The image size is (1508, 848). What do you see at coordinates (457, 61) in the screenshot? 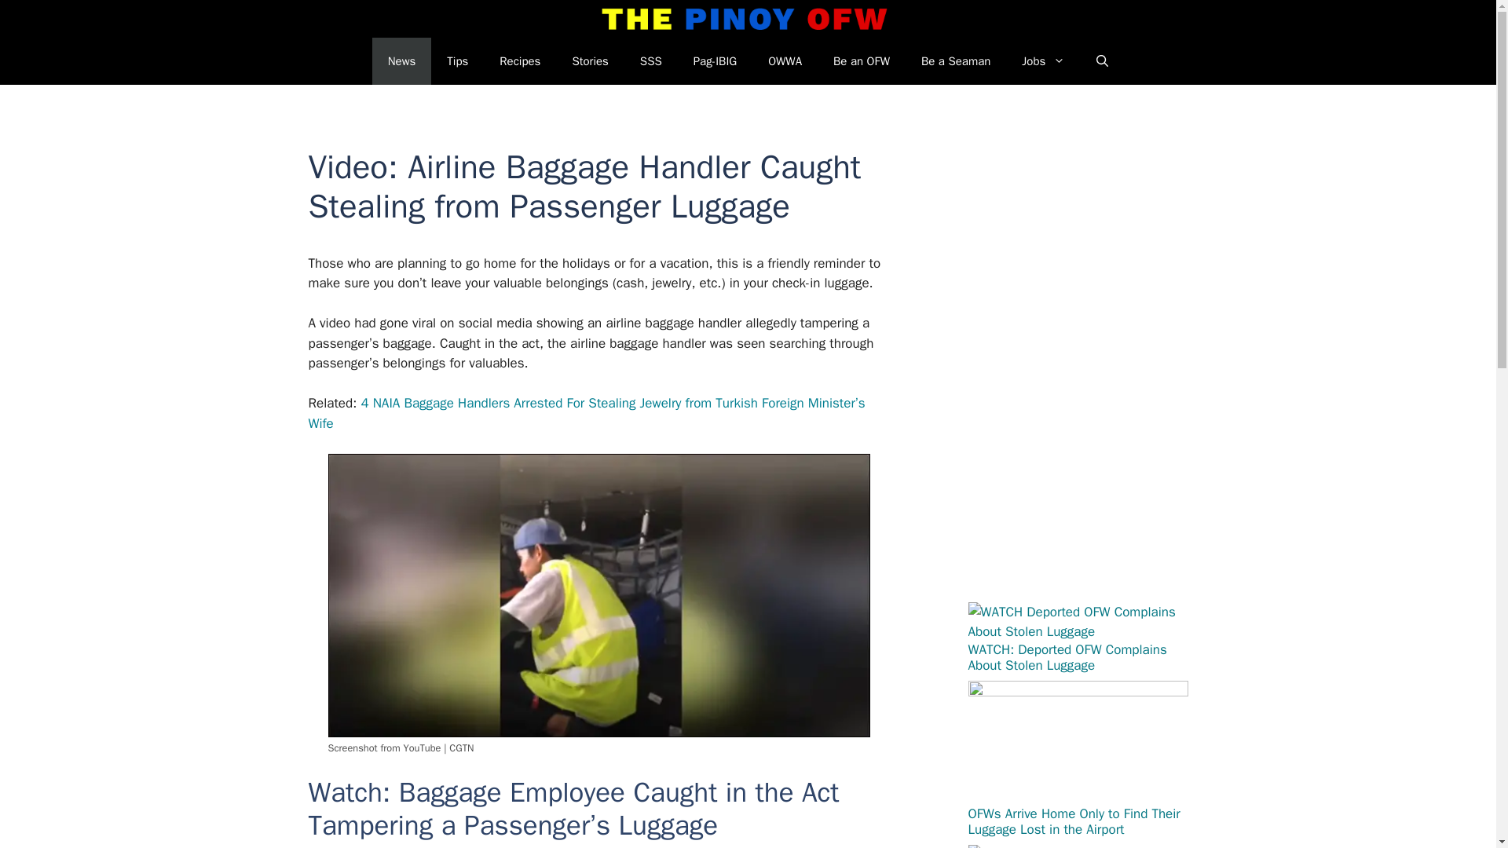
I see `Tips` at bounding box center [457, 61].